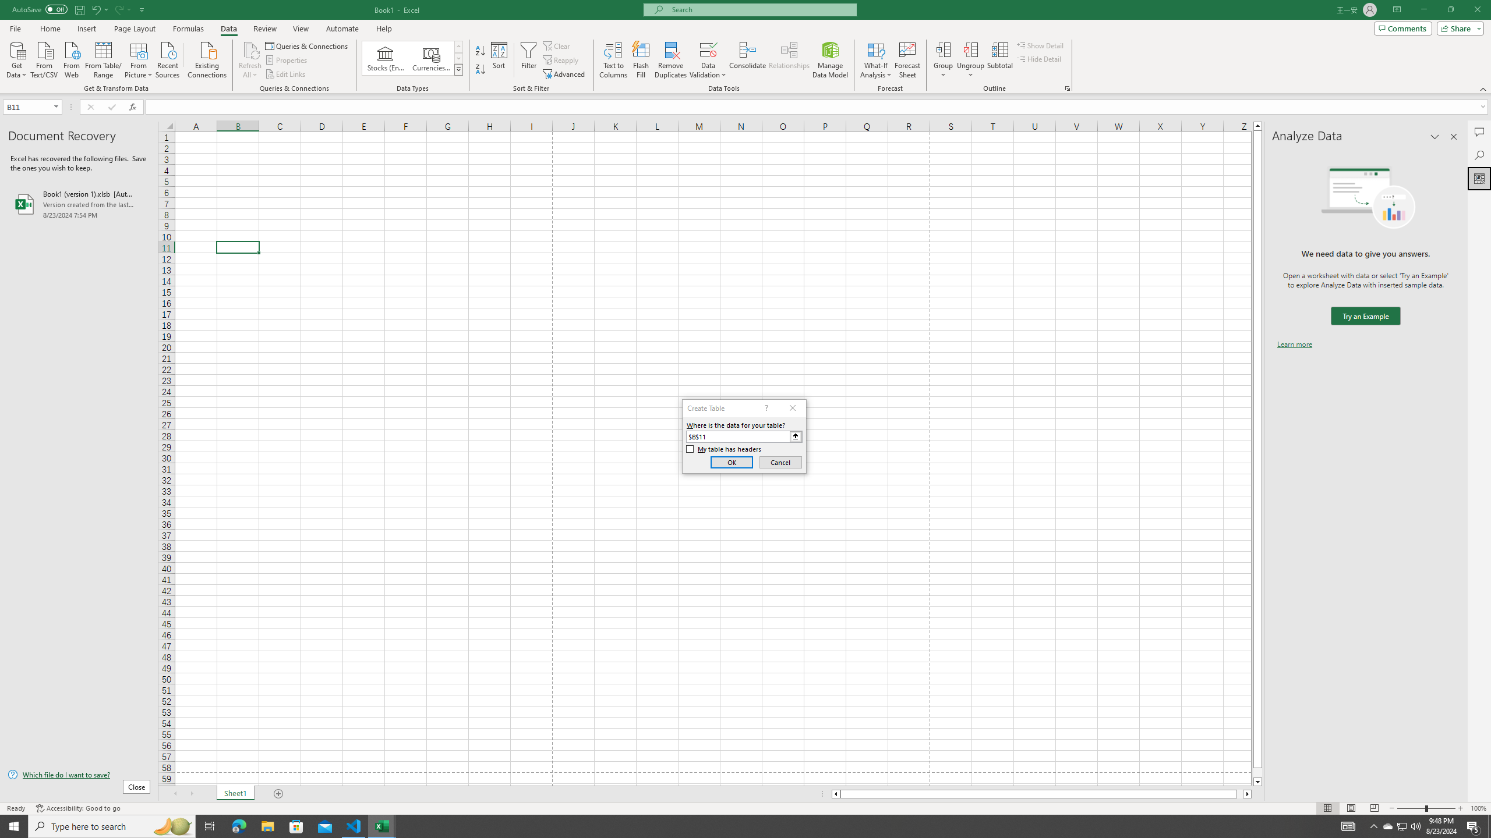 The height and width of the screenshot is (838, 1491). What do you see at coordinates (748, 60) in the screenshot?
I see `Consolidate...` at bounding box center [748, 60].